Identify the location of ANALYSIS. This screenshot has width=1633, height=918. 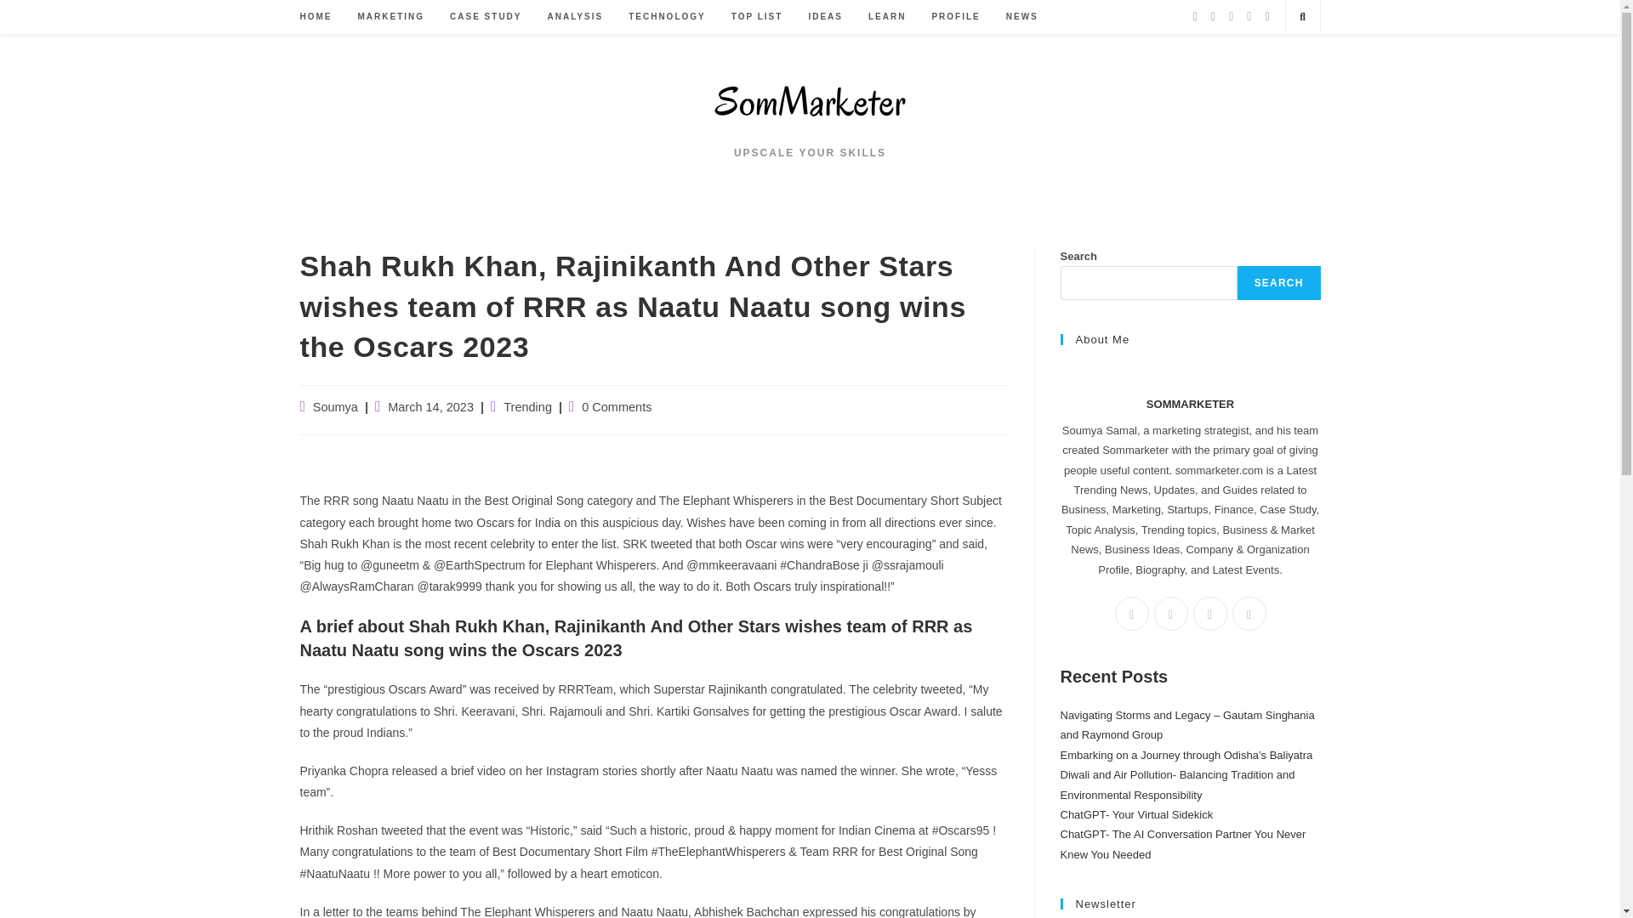
(576, 17).